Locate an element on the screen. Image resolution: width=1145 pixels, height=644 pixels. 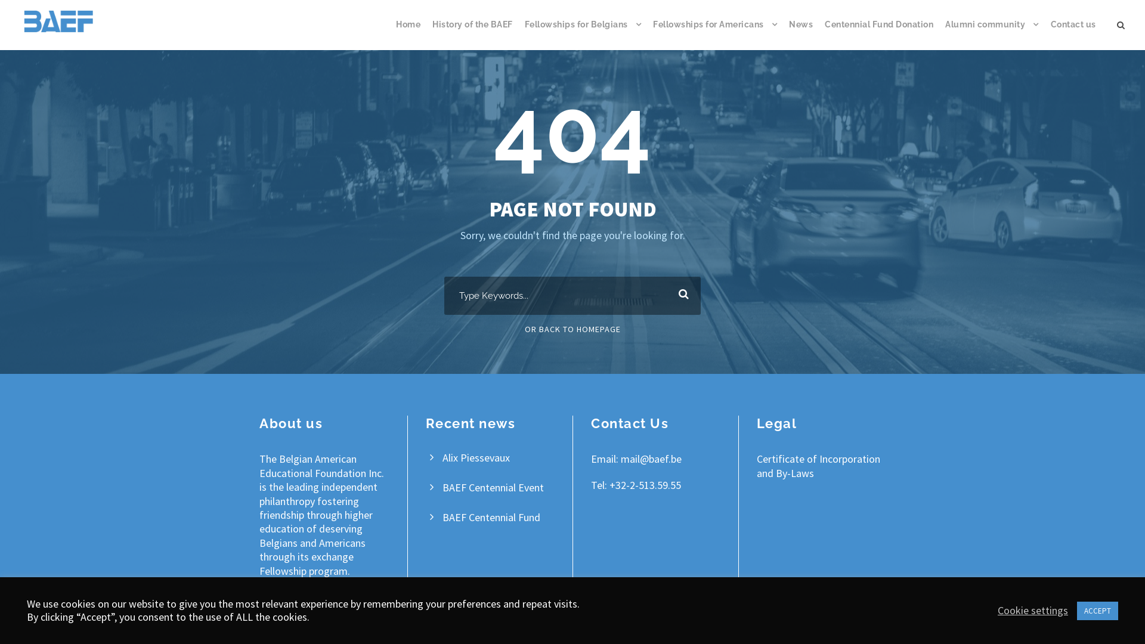
Cookie settings is located at coordinates (1033, 611).